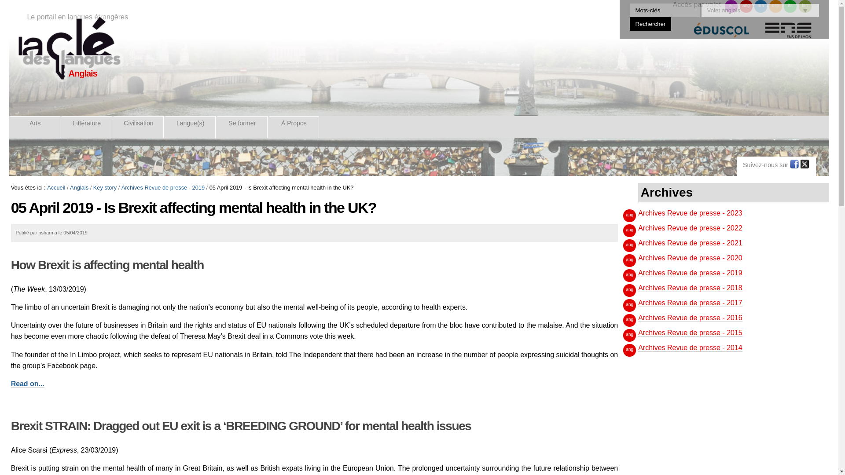  I want to click on all, so click(731, 6).